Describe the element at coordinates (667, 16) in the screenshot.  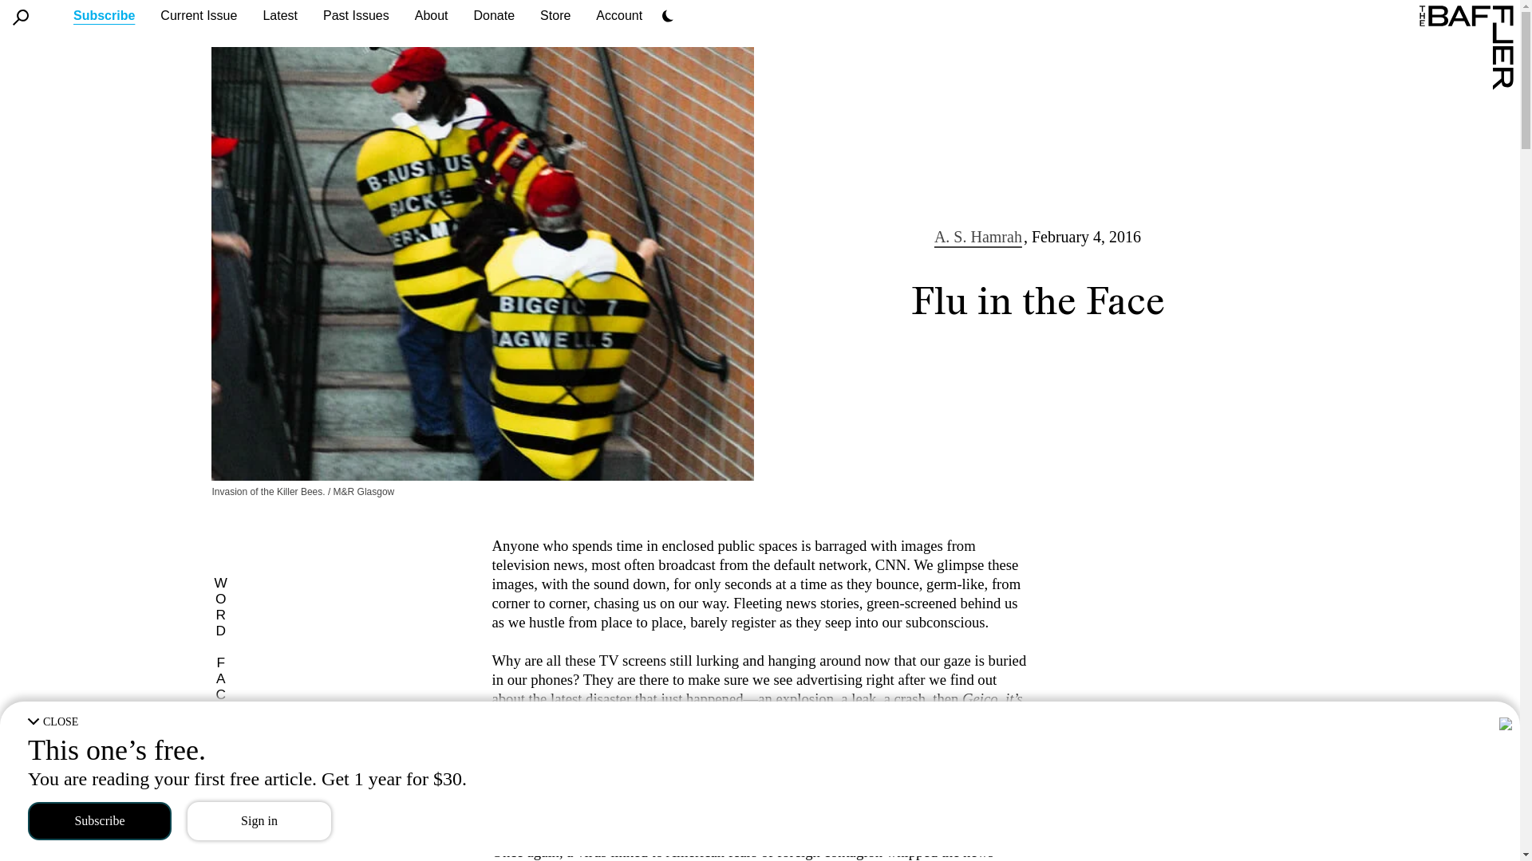
I see `Dark Mode Settings` at that location.